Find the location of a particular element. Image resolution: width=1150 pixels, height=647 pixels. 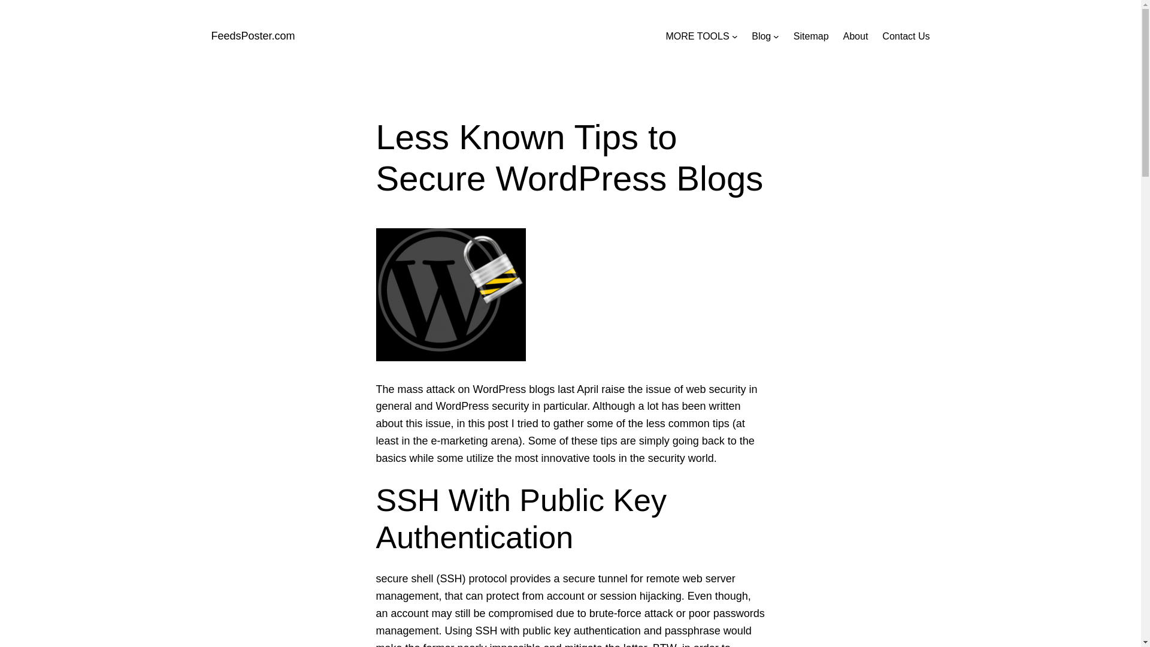

FeedsPoster.com is located at coordinates (252, 36).